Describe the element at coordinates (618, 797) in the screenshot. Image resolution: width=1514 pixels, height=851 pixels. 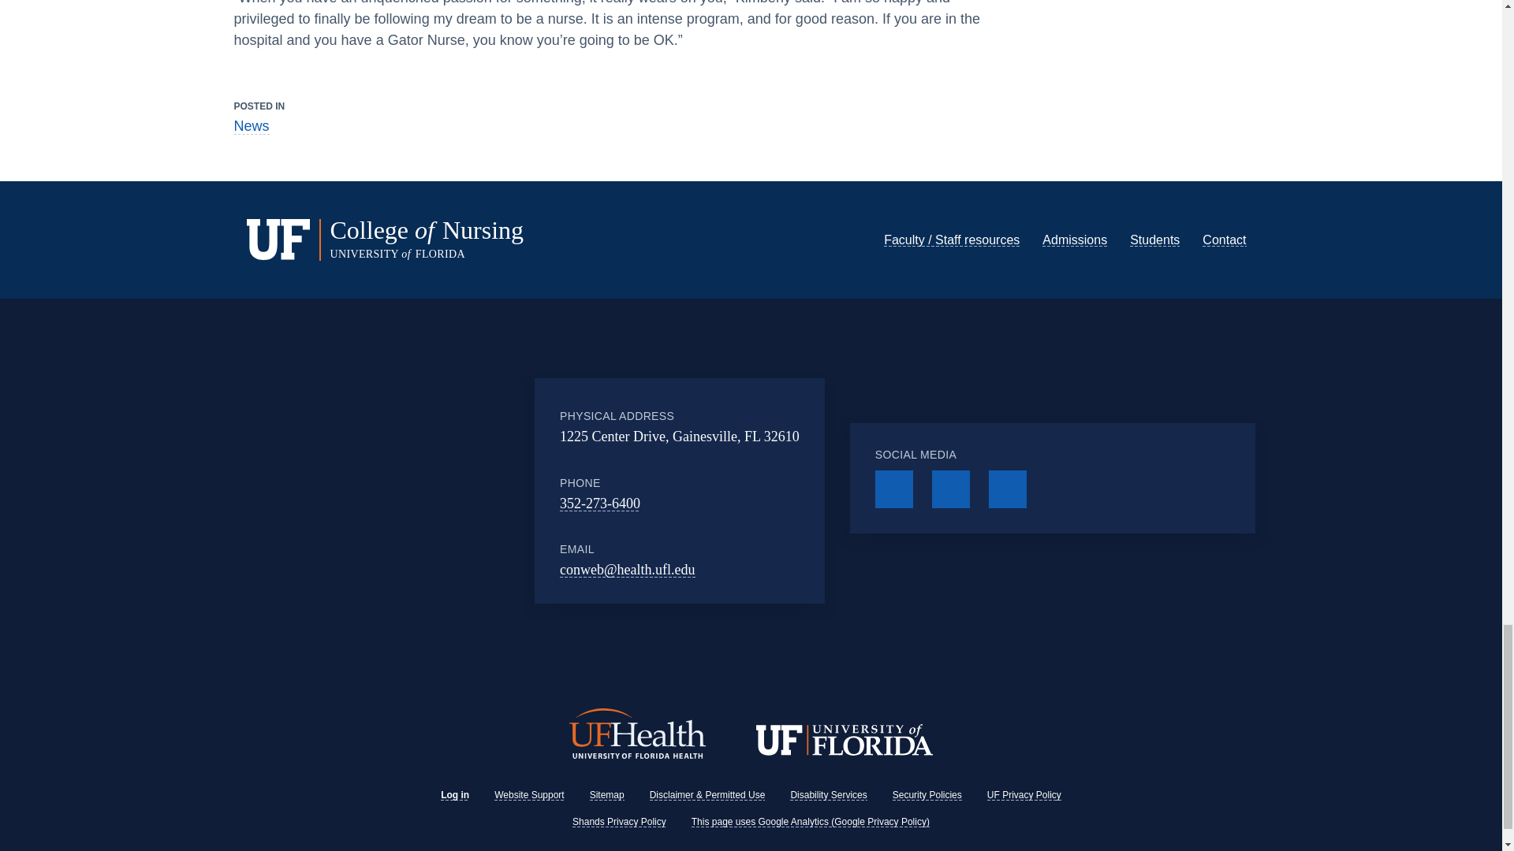
I see `Shands Privacy Policy` at that location.